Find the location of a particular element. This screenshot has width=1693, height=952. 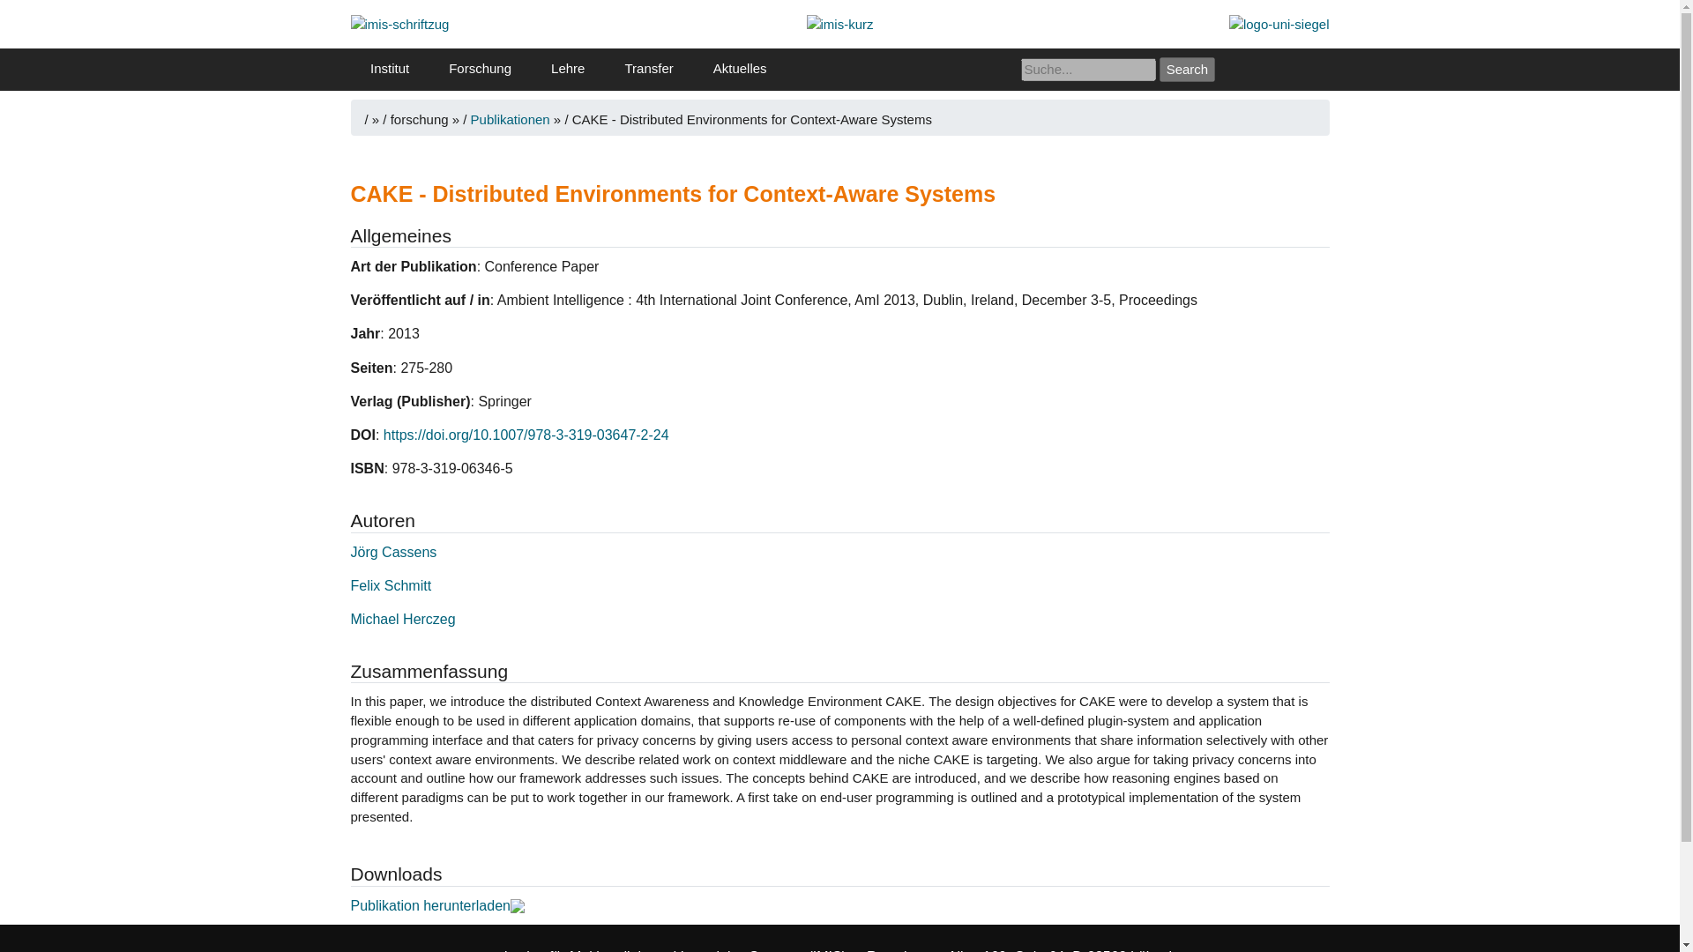

Die Begriffe eingeben, nach denen gesucht werden soll. is located at coordinates (1088, 69).